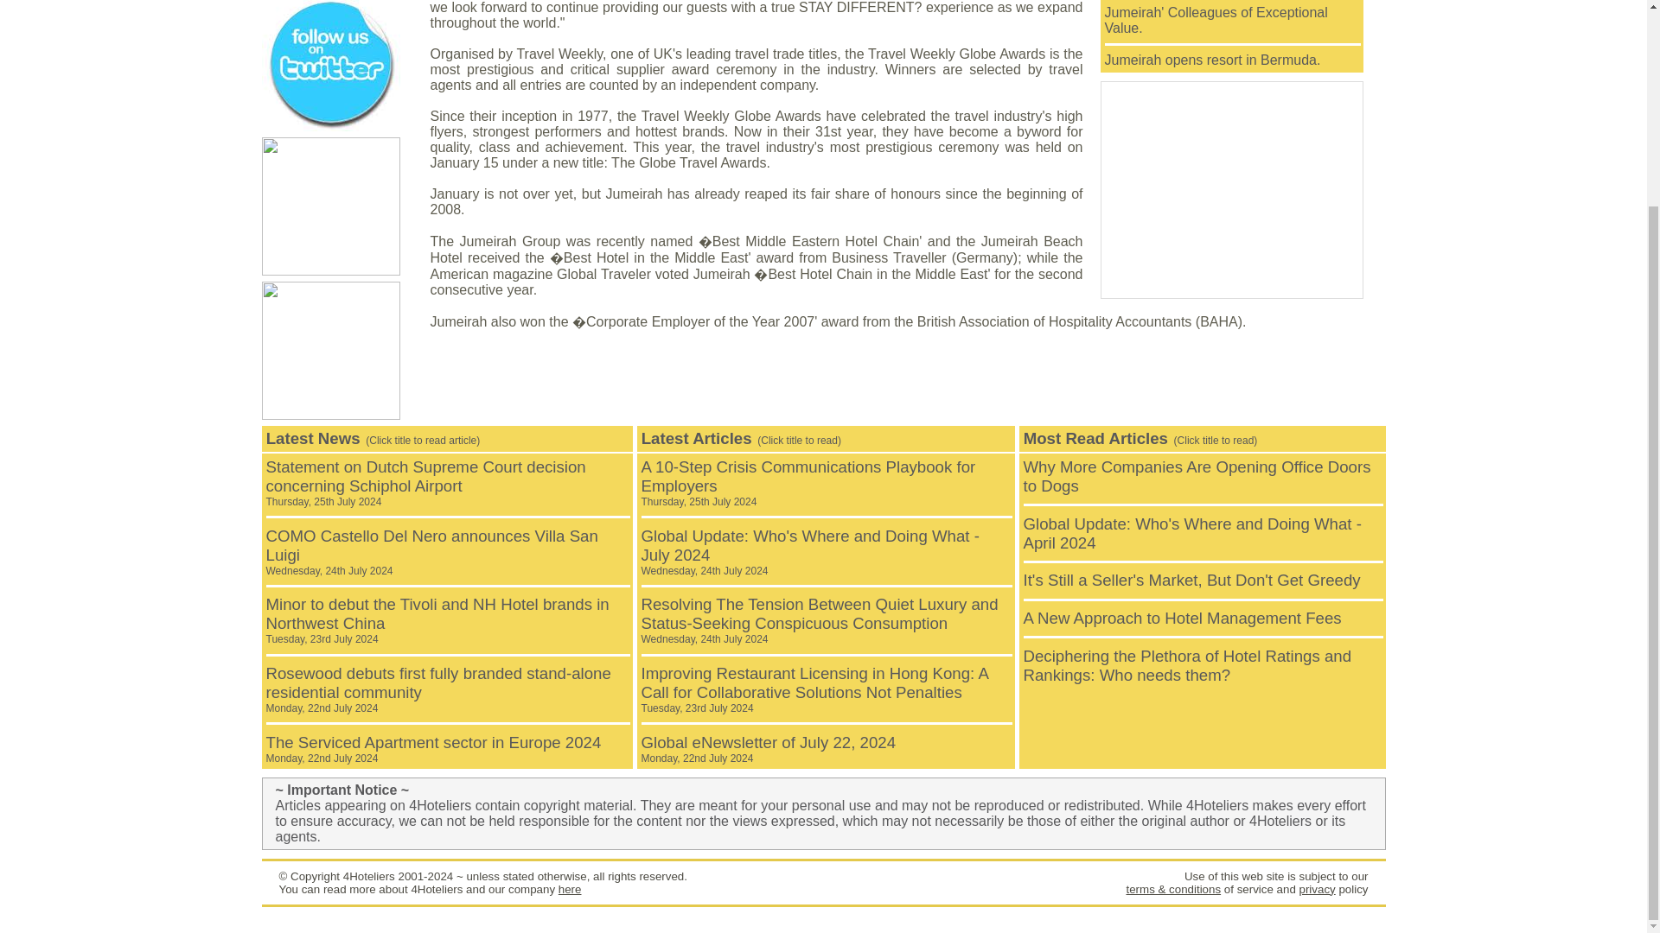  What do you see at coordinates (1197, 477) in the screenshot?
I see `Why More Companies Are Opening Office Doors to Dogs` at bounding box center [1197, 477].